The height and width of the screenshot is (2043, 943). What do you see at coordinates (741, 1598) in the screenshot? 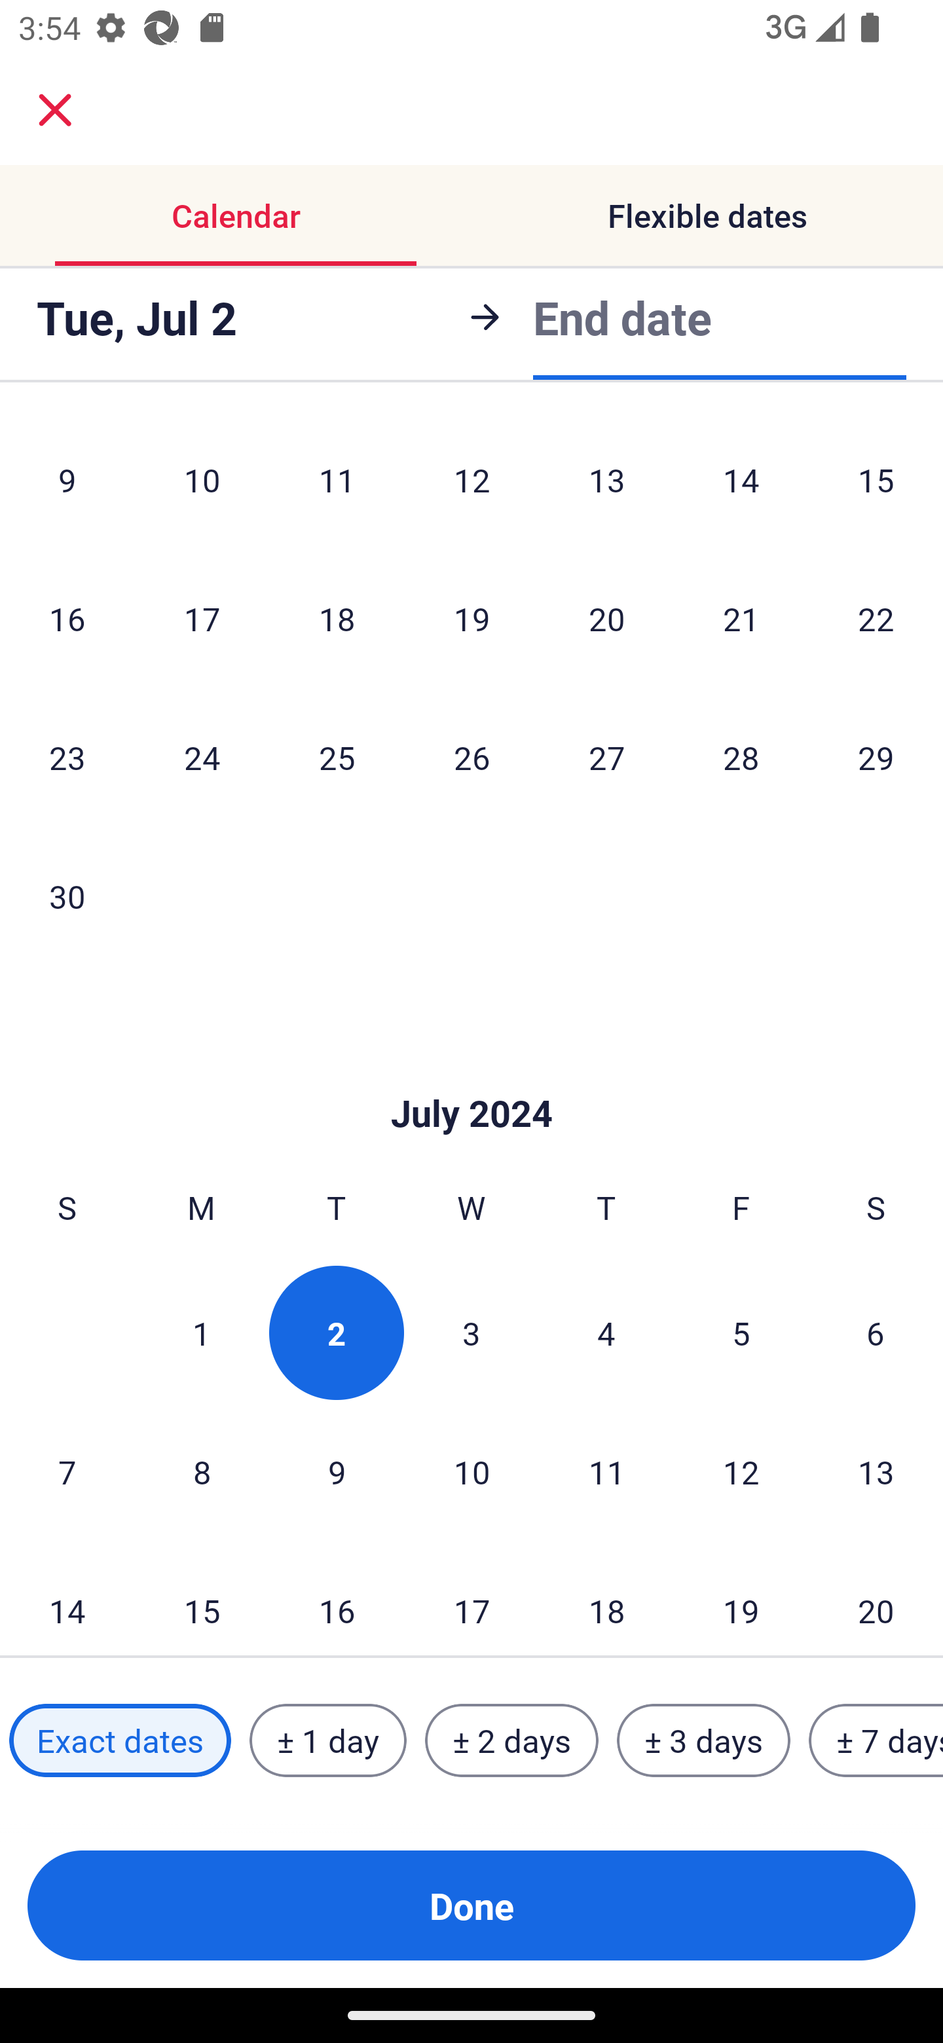
I see `19 Friday, July 19, 2024` at bounding box center [741, 1598].